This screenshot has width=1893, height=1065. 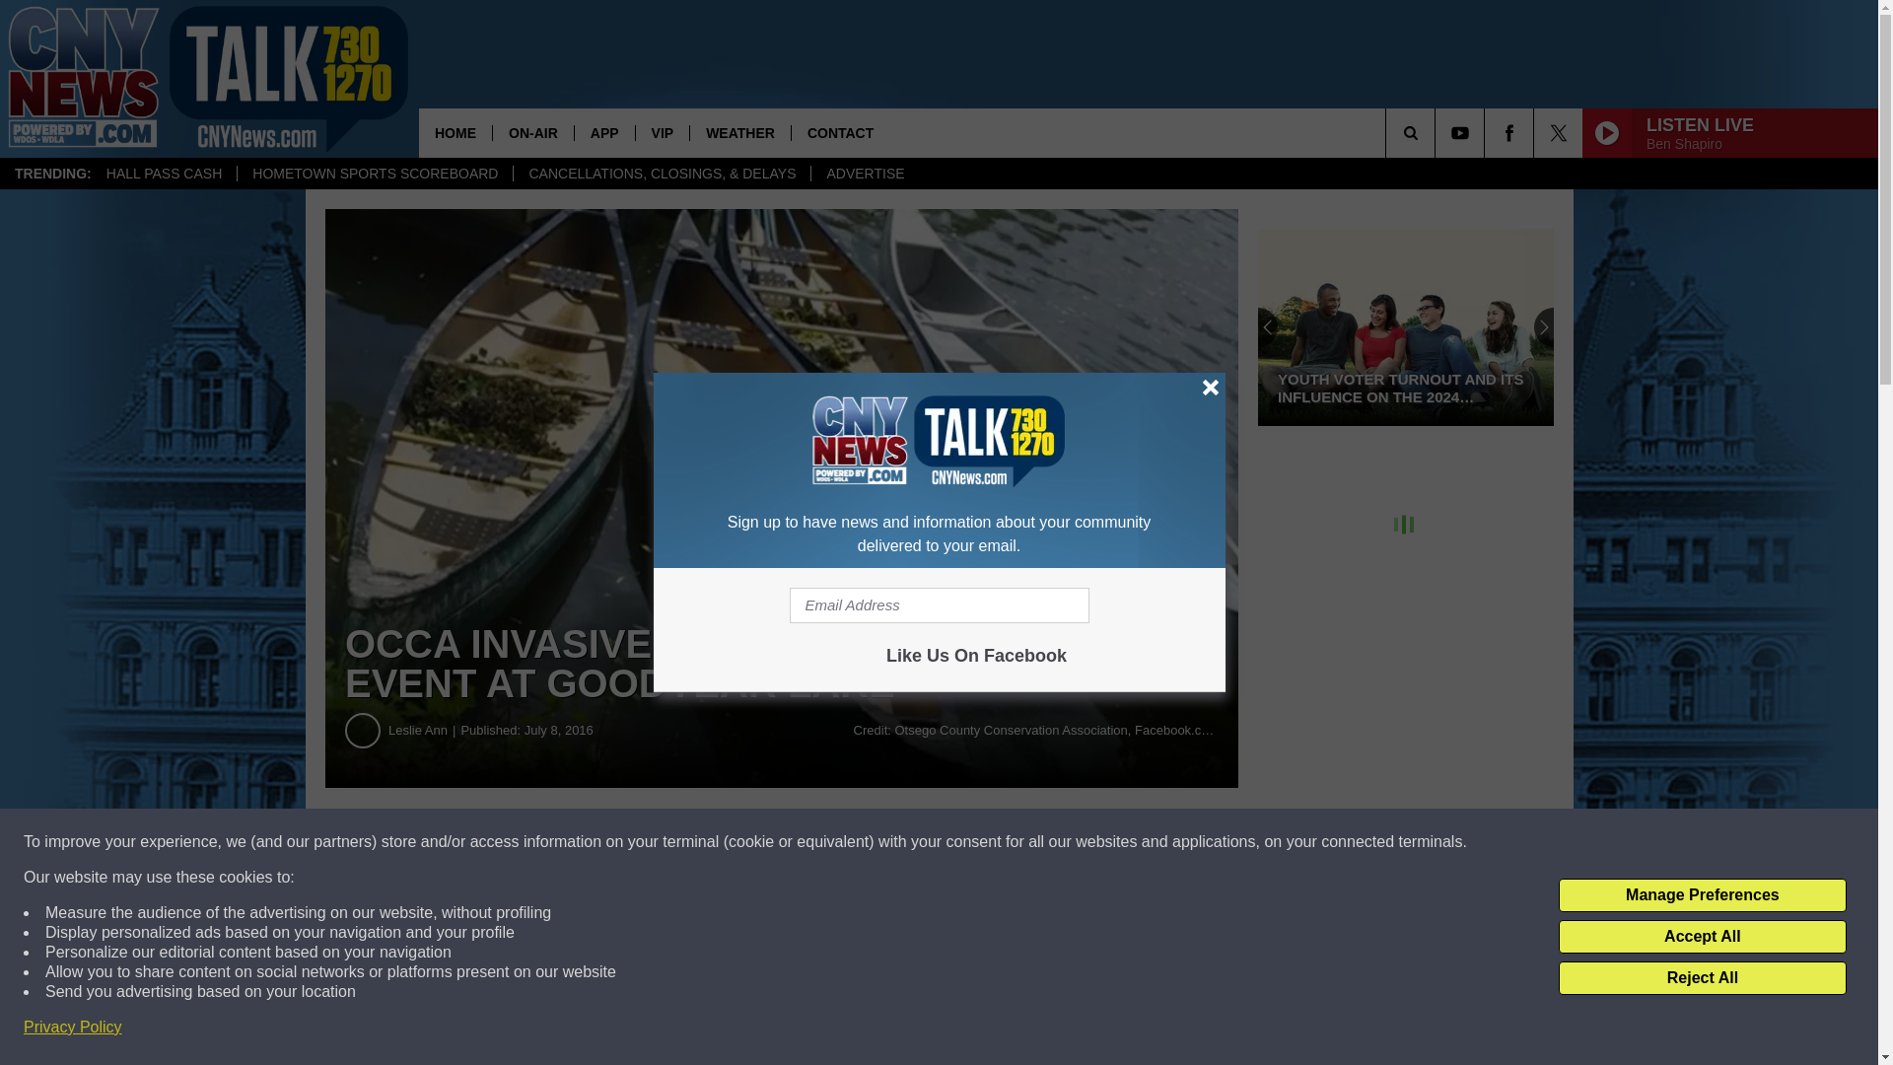 I want to click on WEATHER, so click(x=739, y=132).